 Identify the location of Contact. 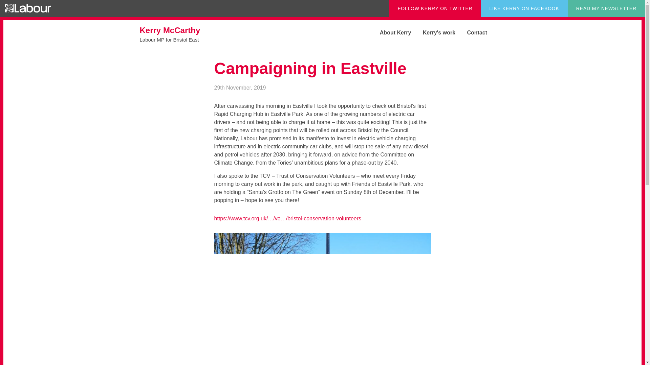
(434, 32).